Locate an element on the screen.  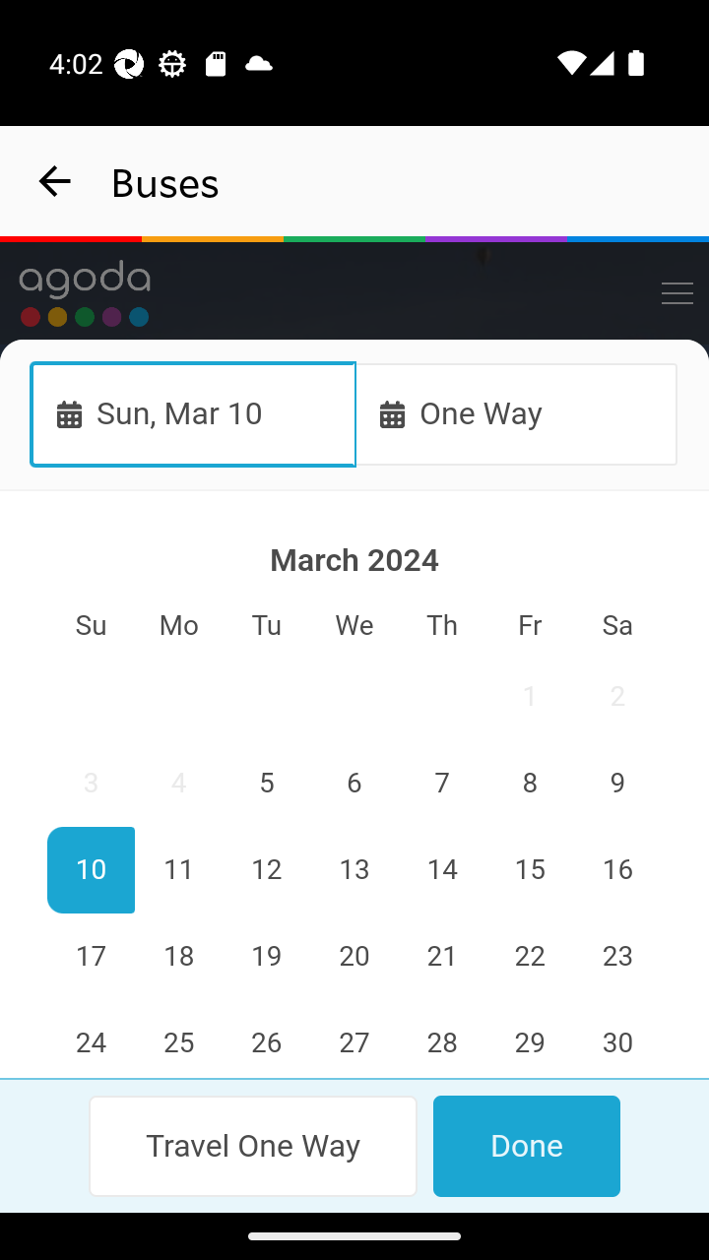
24 is located at coordinates (92, 1039).